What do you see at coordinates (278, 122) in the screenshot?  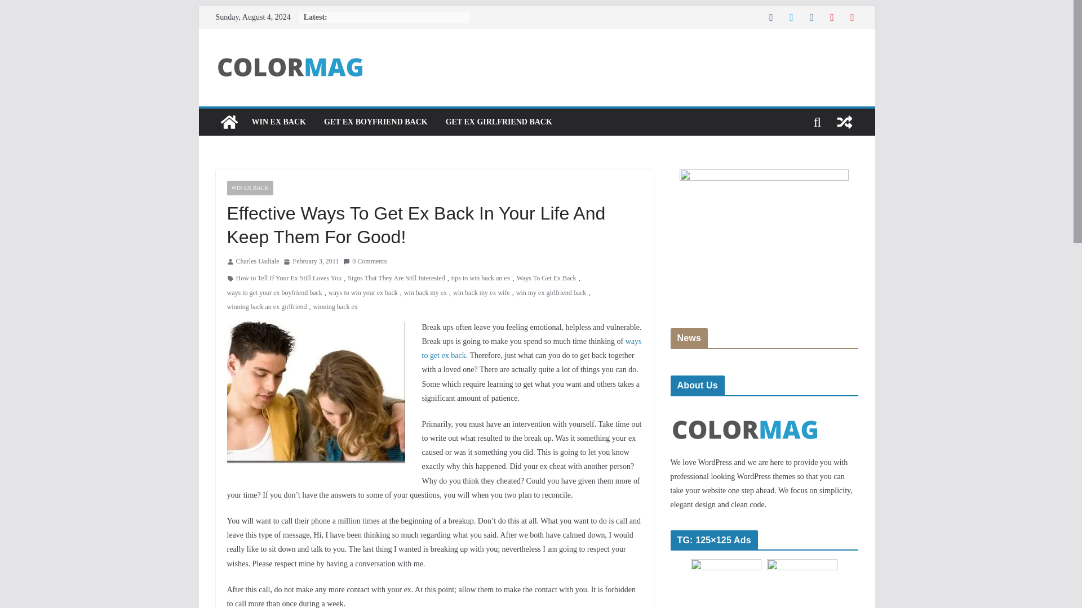 I see `WIN EX BACK` at bounding box center [278, 122].